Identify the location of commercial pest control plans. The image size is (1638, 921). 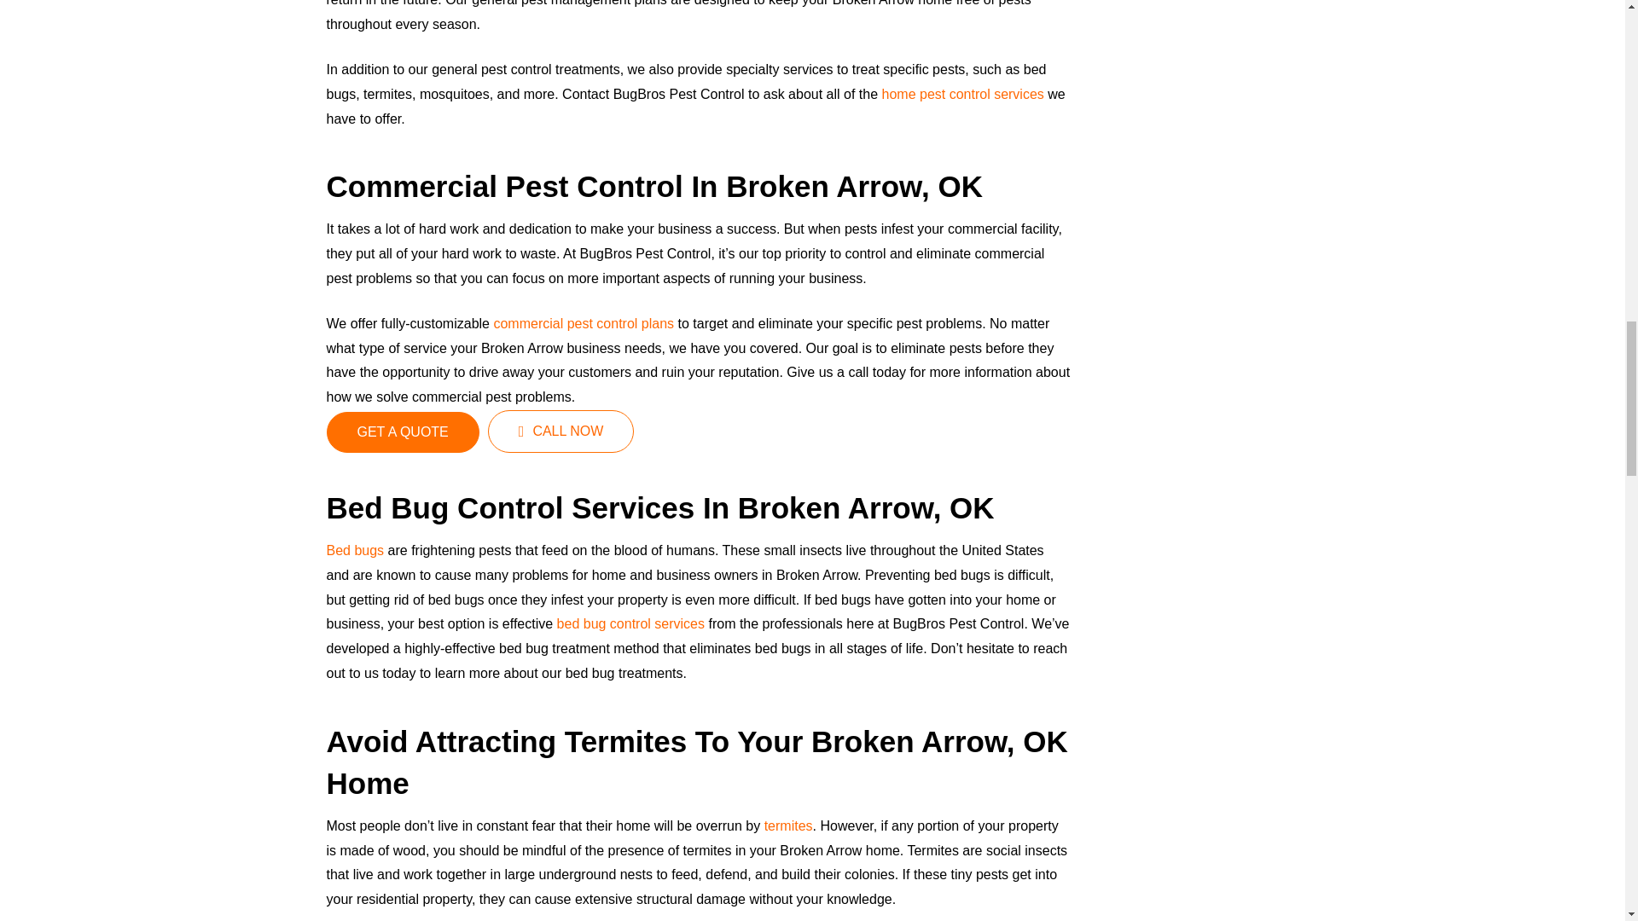
(582, 323).